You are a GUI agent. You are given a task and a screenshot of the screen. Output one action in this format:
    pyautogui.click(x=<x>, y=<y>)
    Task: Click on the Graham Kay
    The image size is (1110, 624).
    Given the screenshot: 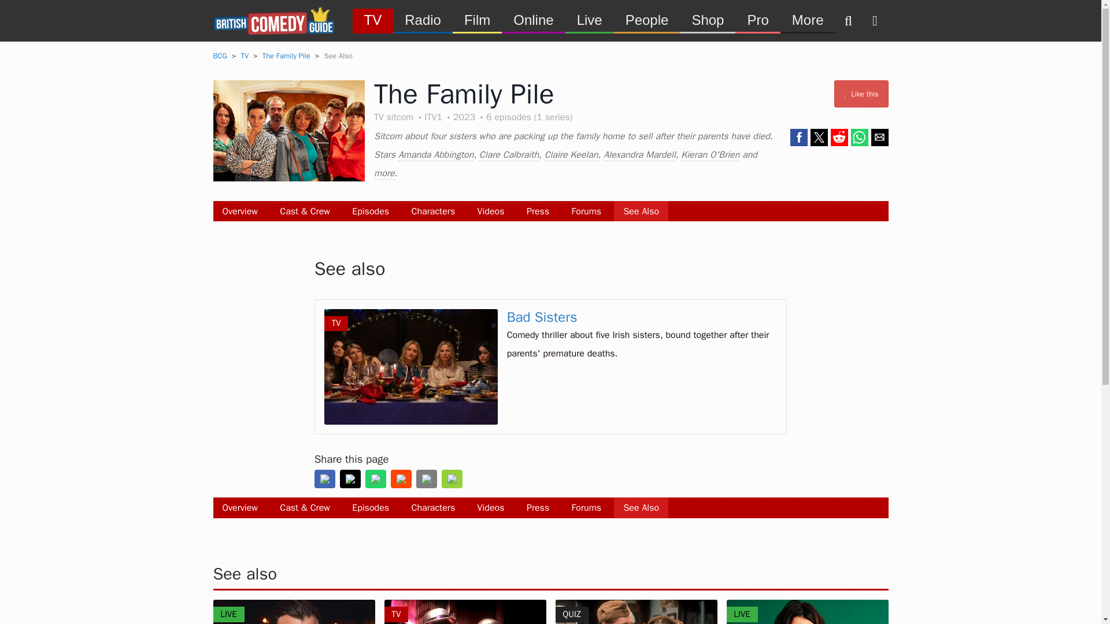 What is the action you would take?
    pyautogui.click(x=294, y=611)
    